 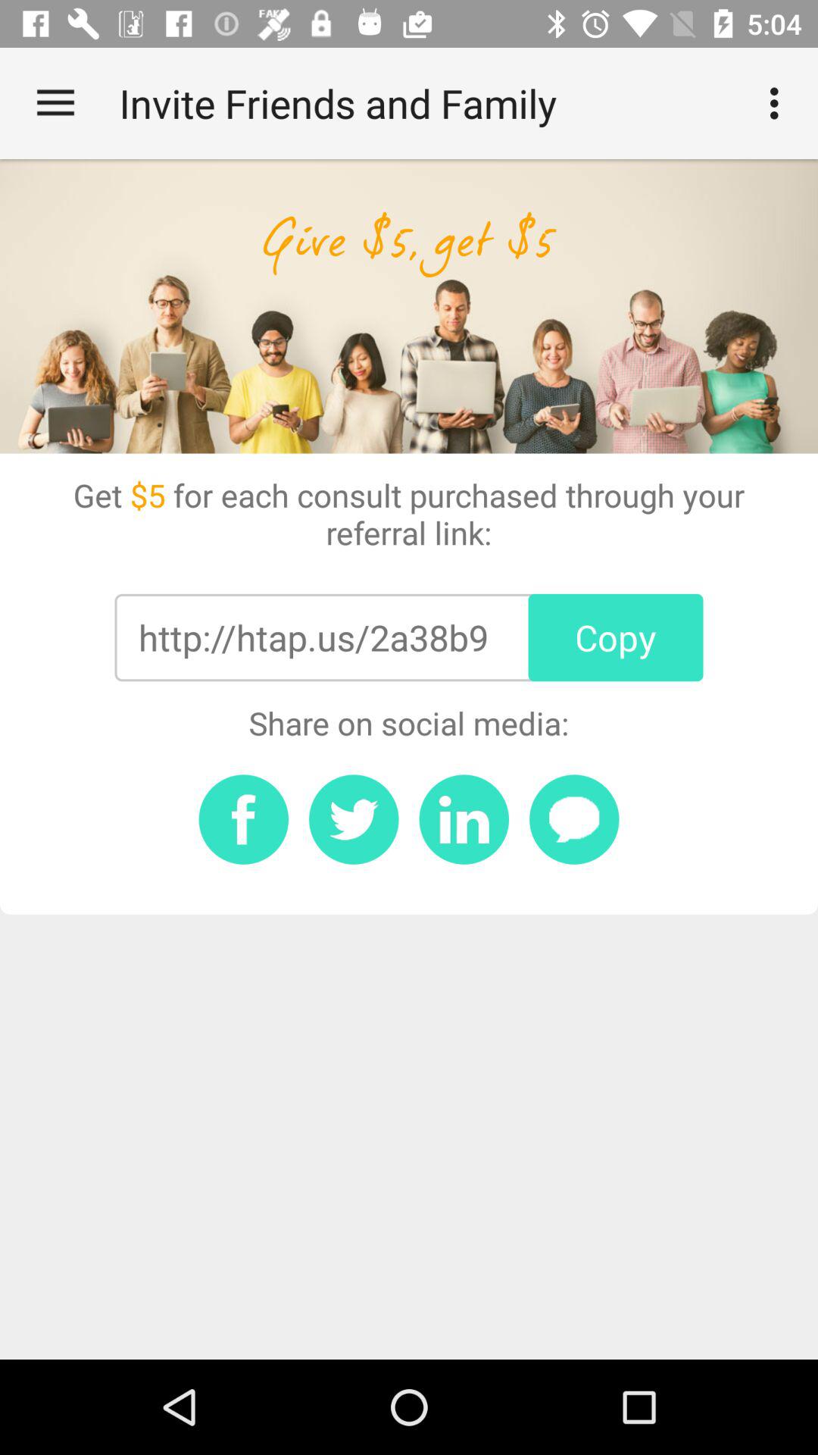 I want to click on turn off the http htap us item, so click(x=313, y=637).